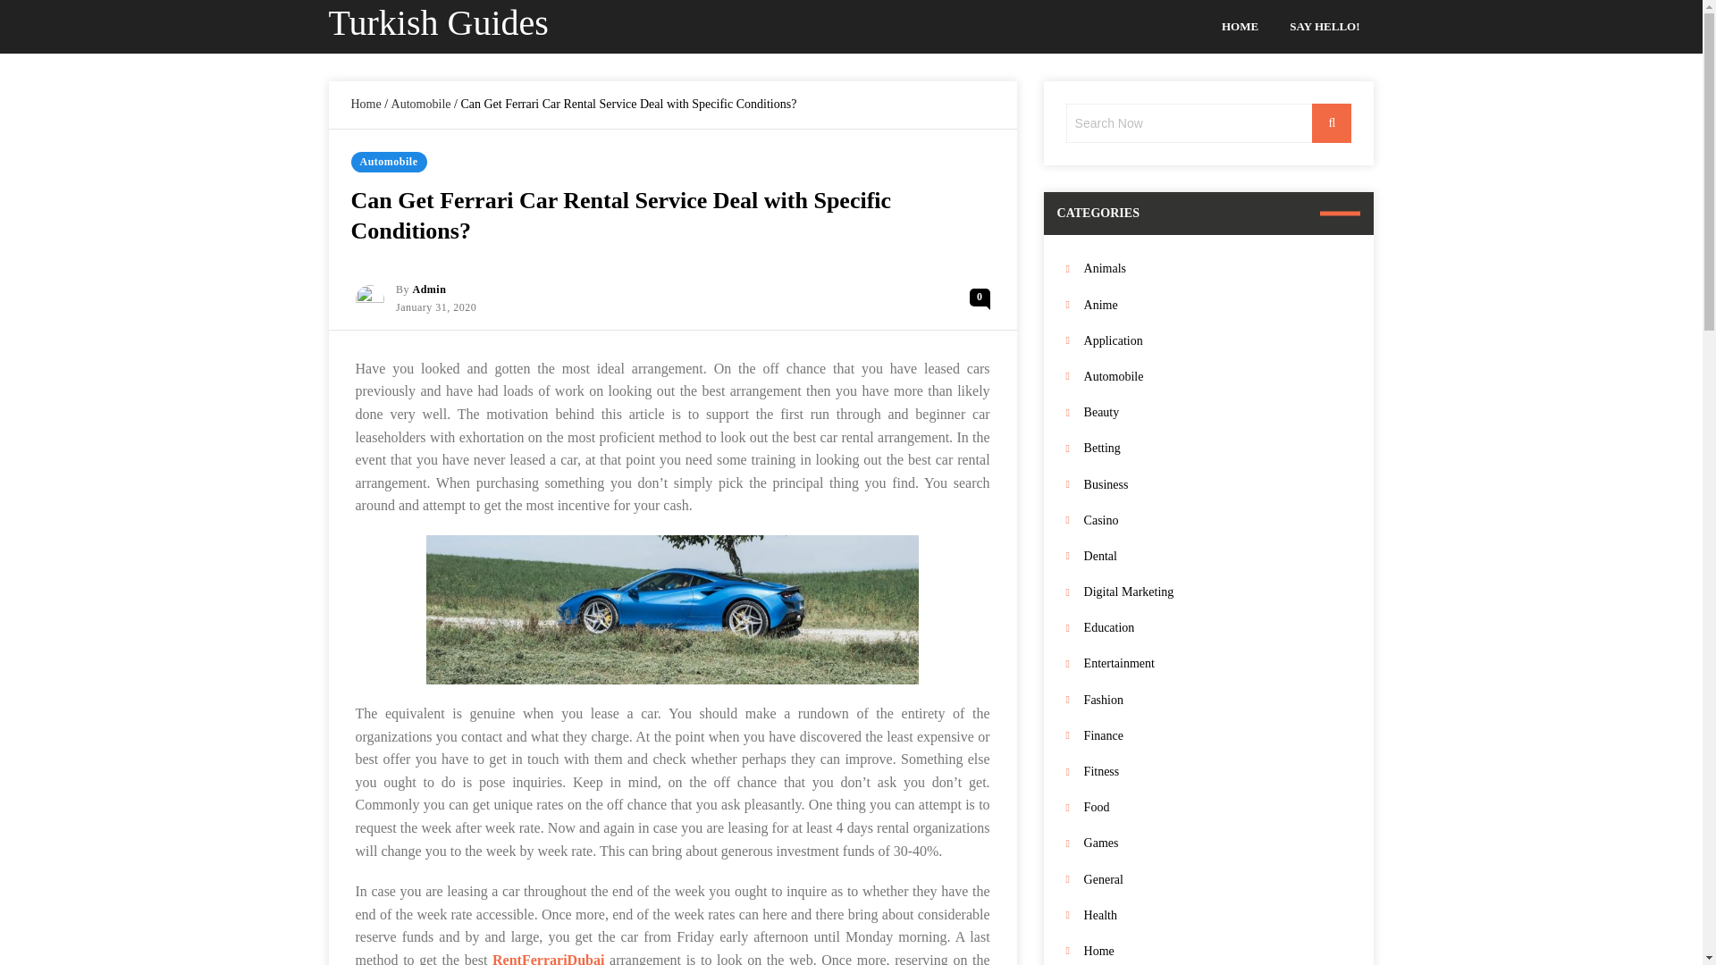 This screenshot has height=965, width=1716. Describe the element at coordinates (980, 297) in the screenshot. I see `0` at that location.